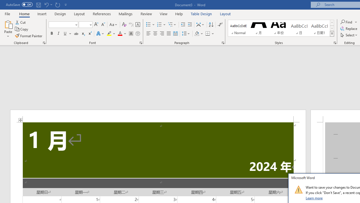 This screenshot has height=203, width=360. Describe the element at coordinates (349, 29) in the screenshot. I see `Replace...` at that location.